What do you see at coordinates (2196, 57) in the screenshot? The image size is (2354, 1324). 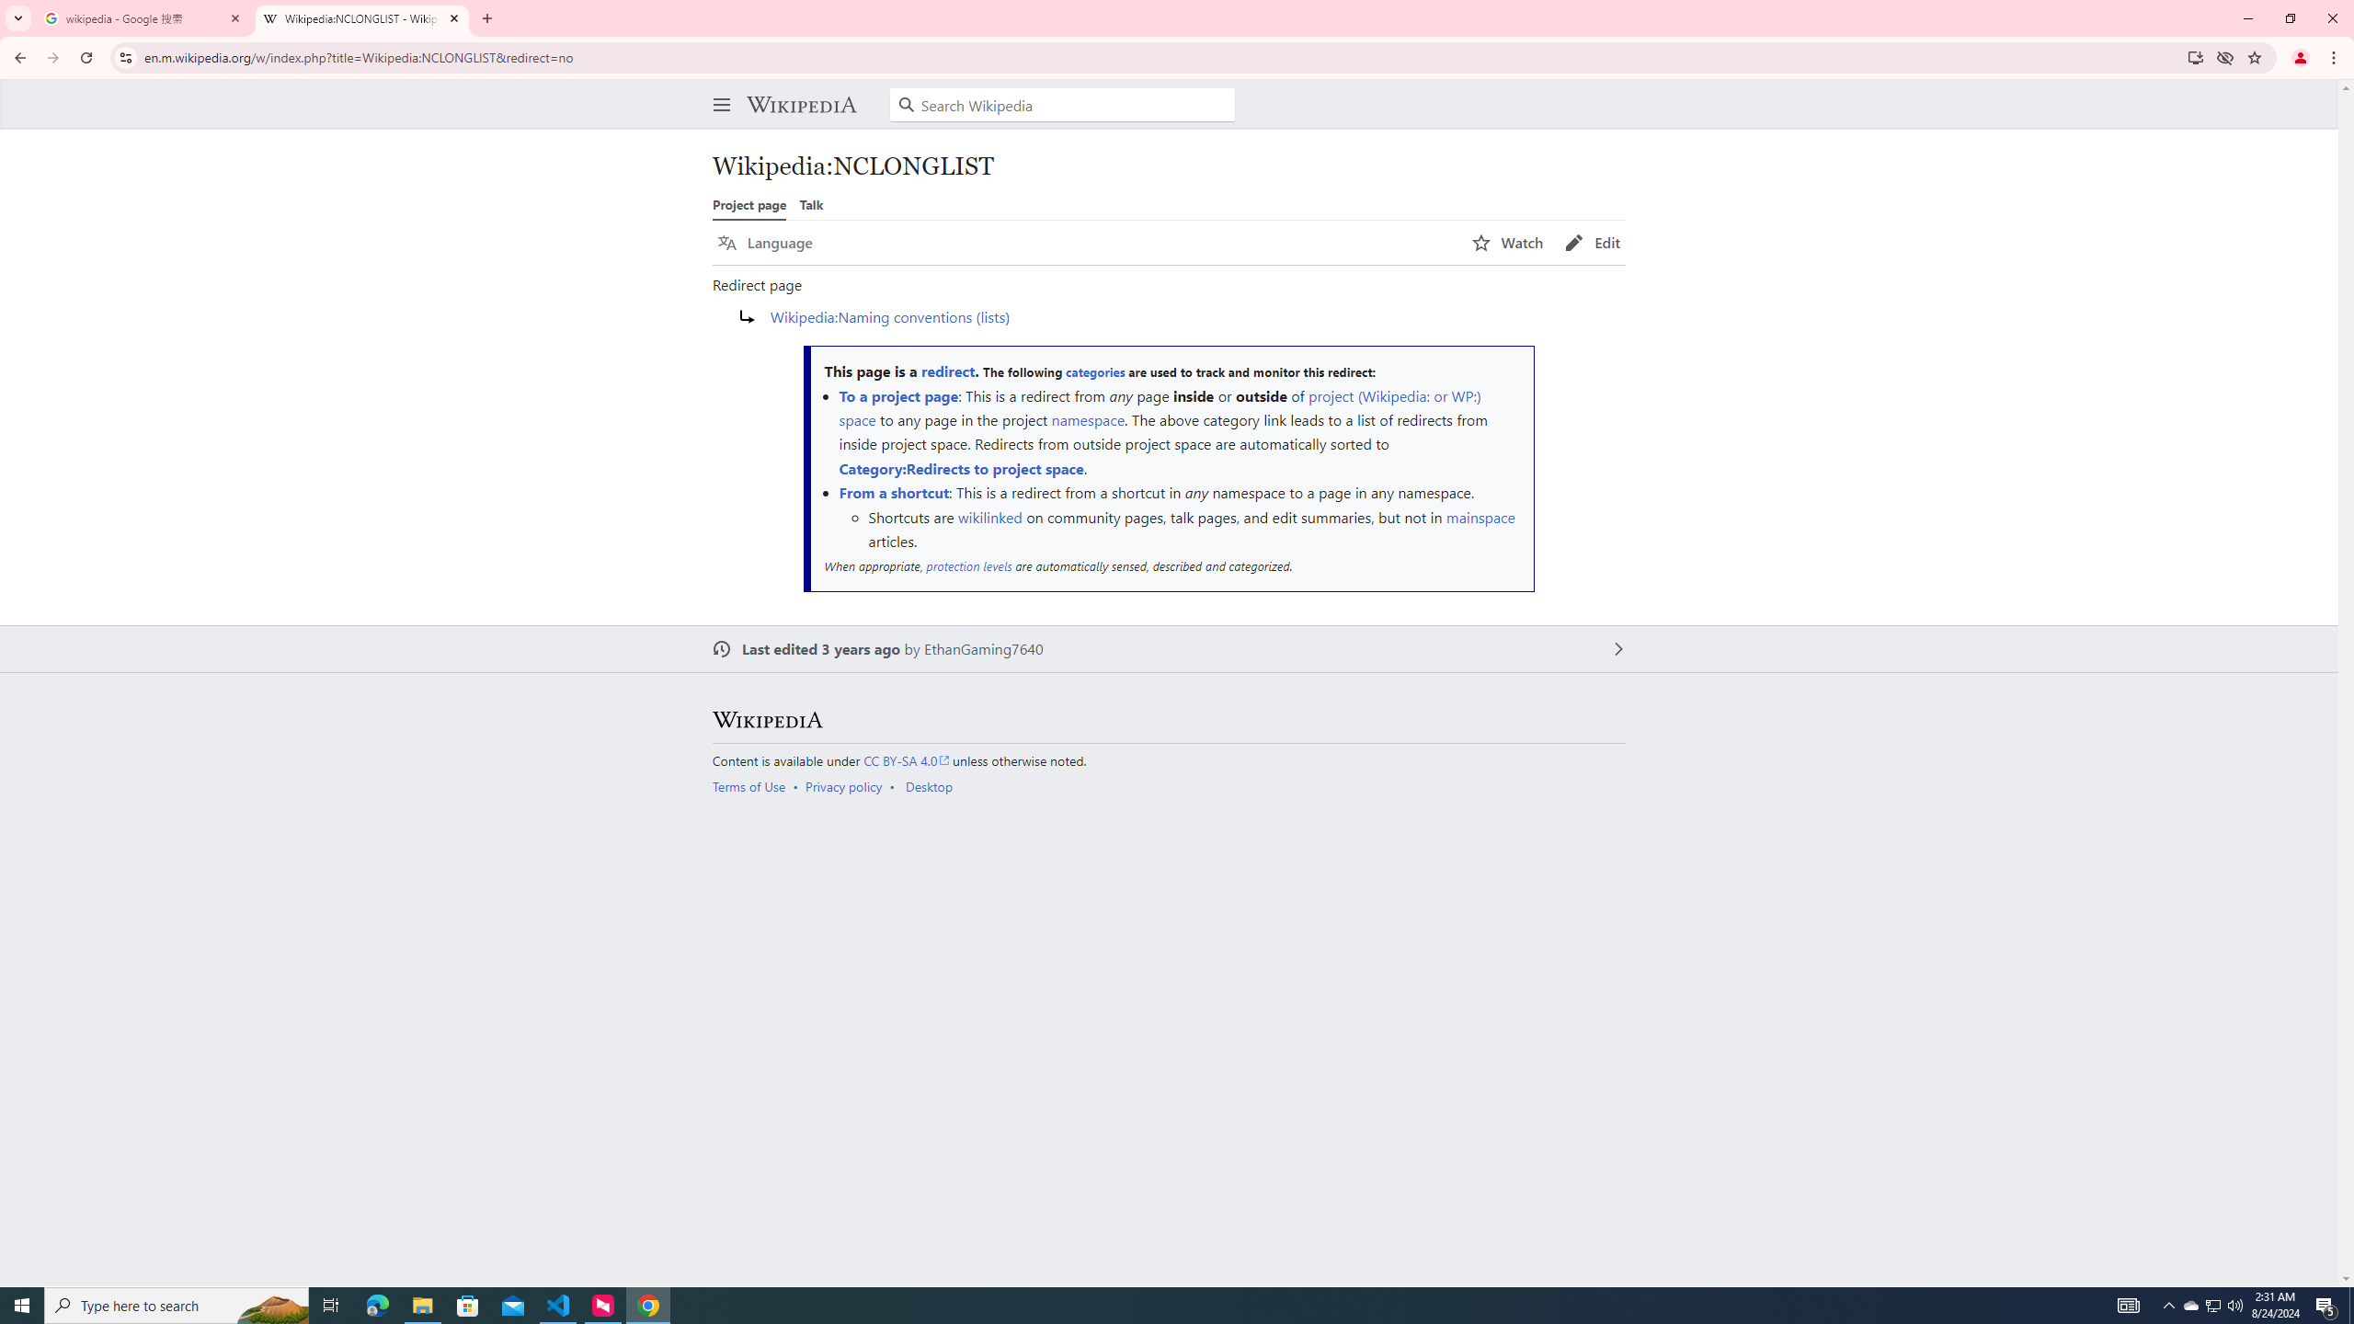 I see `Install Wikipedia` at bounding box center [2196, 57].